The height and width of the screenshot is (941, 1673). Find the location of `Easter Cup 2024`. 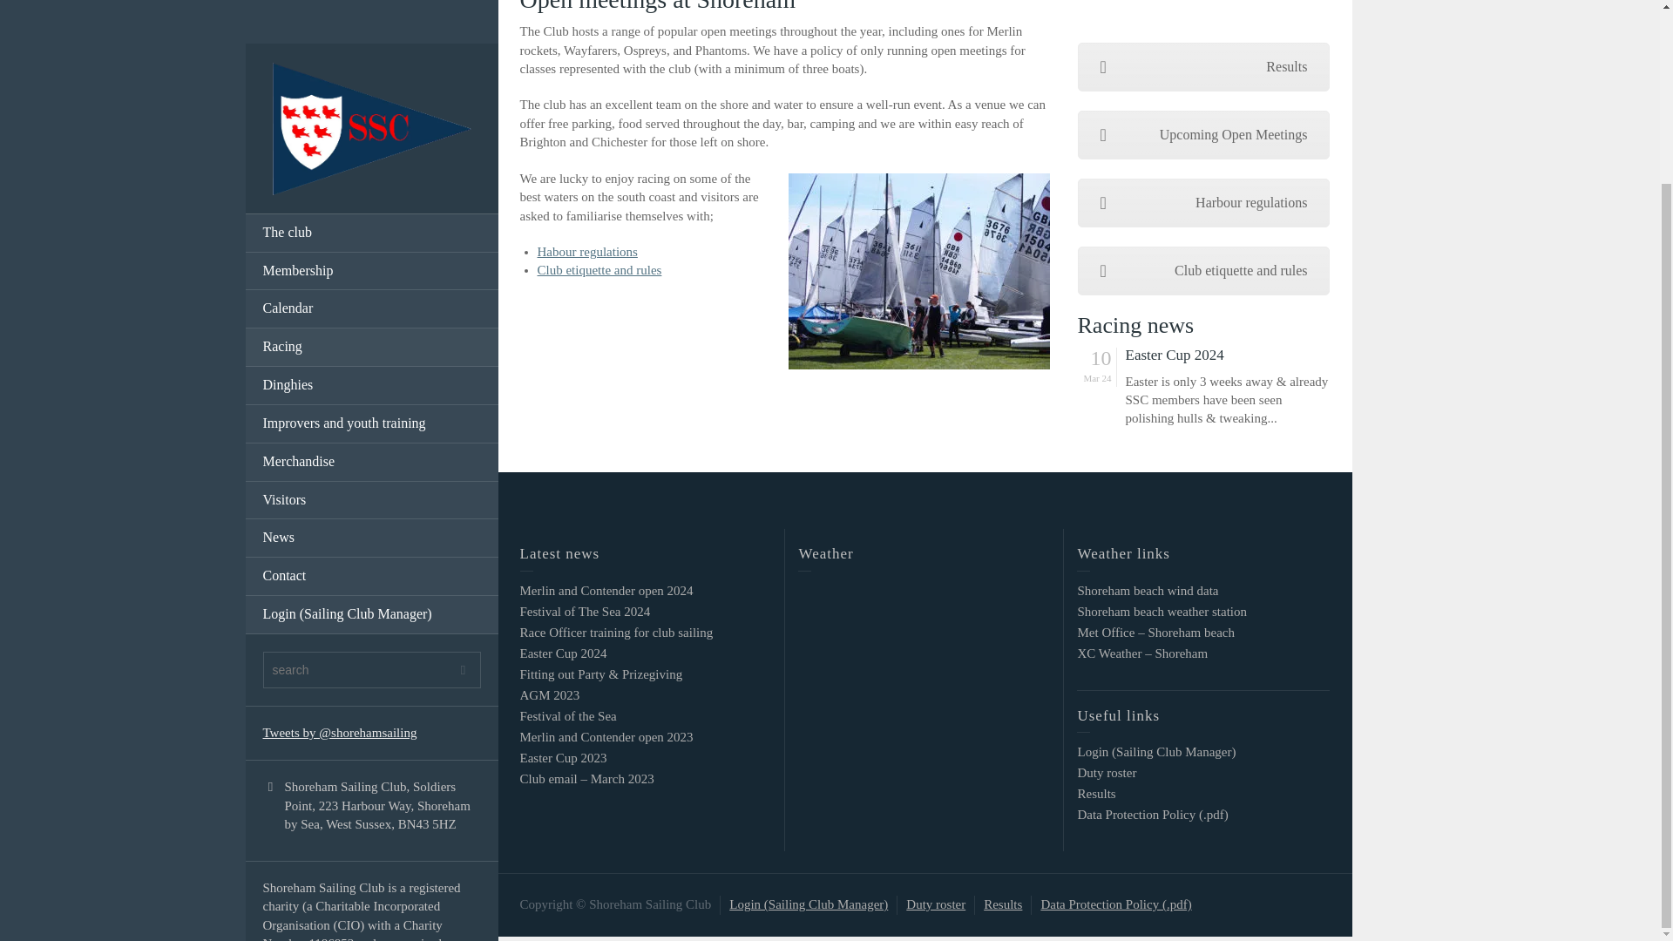

Easter Cup 2024 is located at coordinates (1228, 355).